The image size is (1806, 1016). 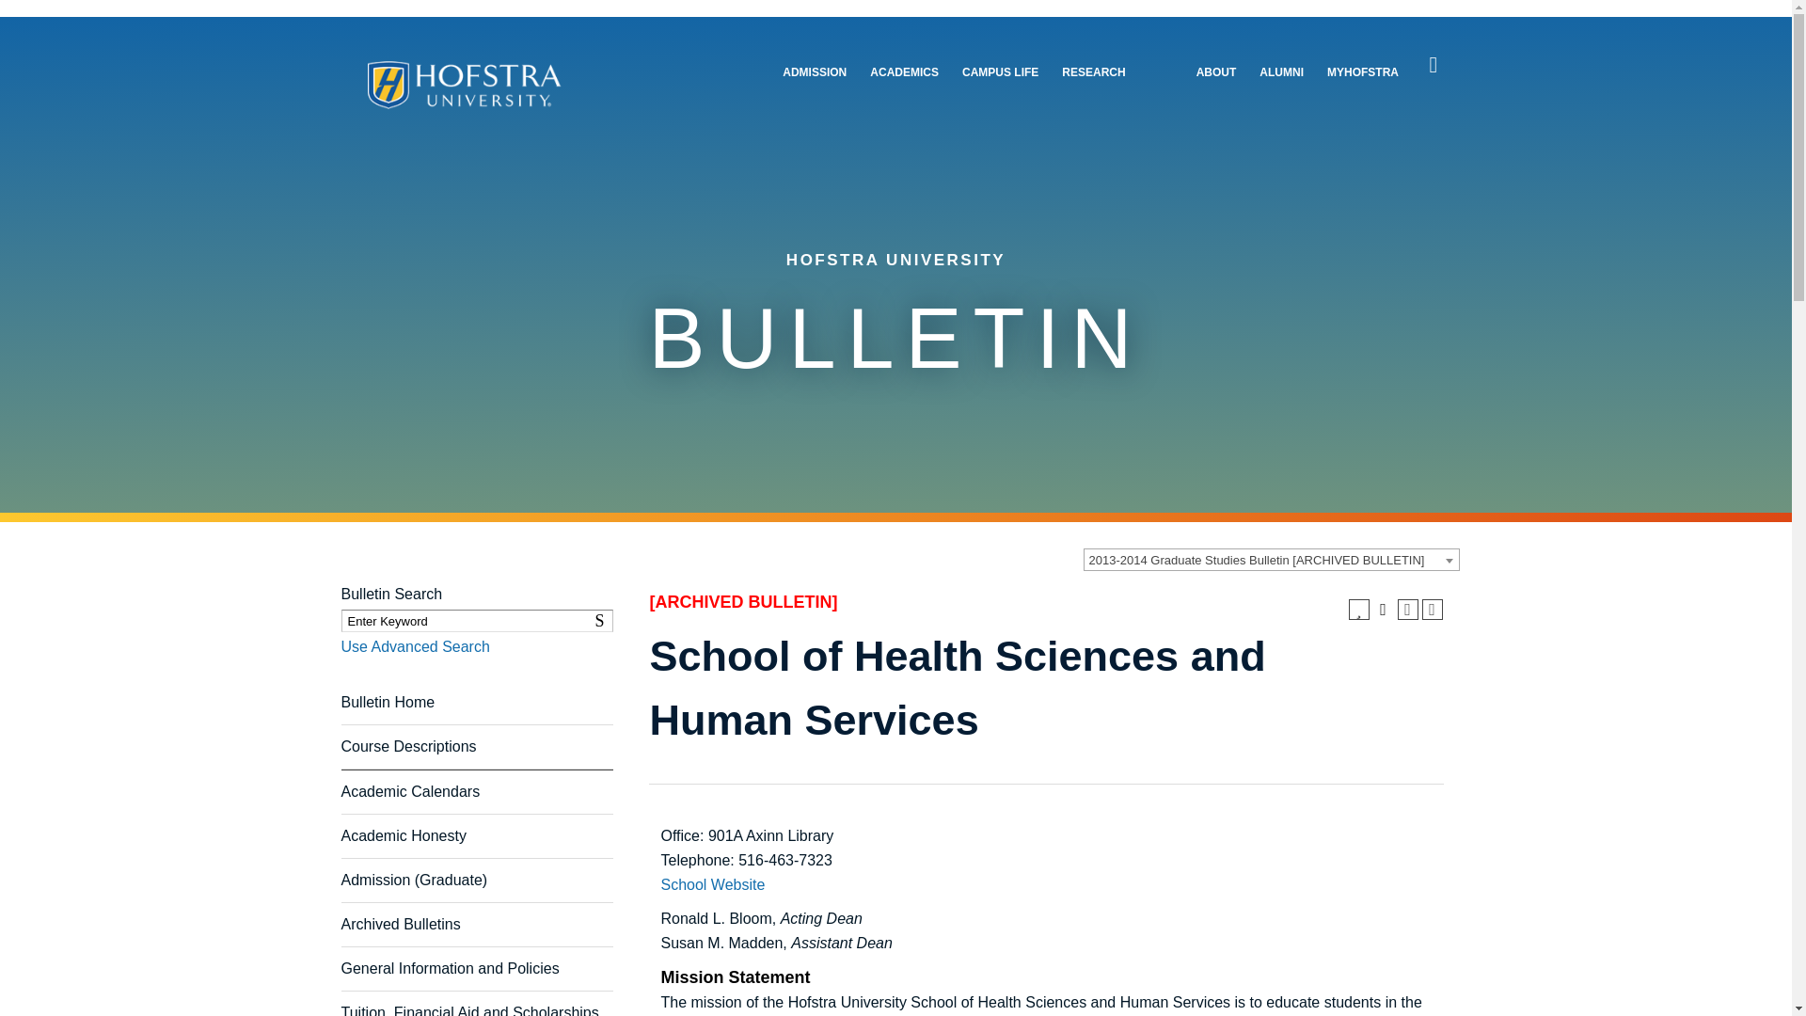 What do you see at coordinates (477, 621) in the screenshot?
I see `Search Keyword Field, required` at bounding box center [477, 621].